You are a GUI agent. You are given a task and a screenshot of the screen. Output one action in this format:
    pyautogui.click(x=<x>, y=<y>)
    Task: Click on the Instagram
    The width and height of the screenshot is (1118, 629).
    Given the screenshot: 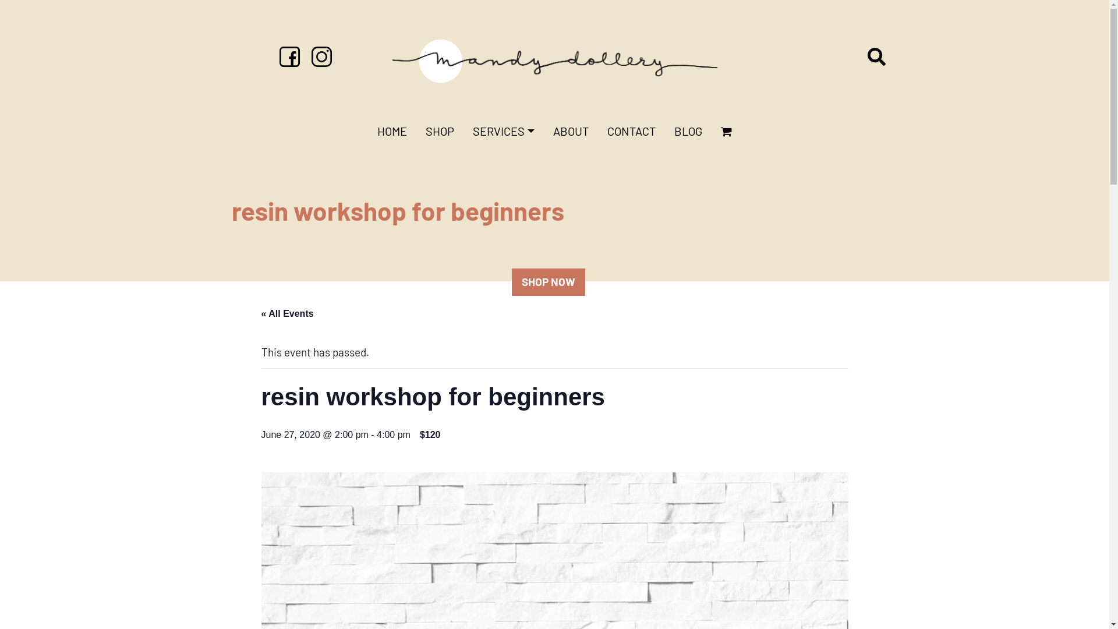 What is the action you would take?
    pyautogui.click(x=321, y=55)
    